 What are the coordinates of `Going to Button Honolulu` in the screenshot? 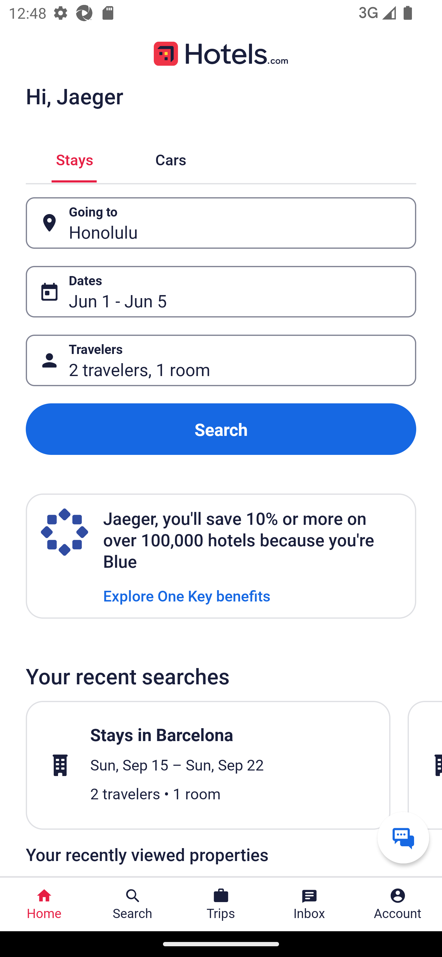 It's located at (221, 223).